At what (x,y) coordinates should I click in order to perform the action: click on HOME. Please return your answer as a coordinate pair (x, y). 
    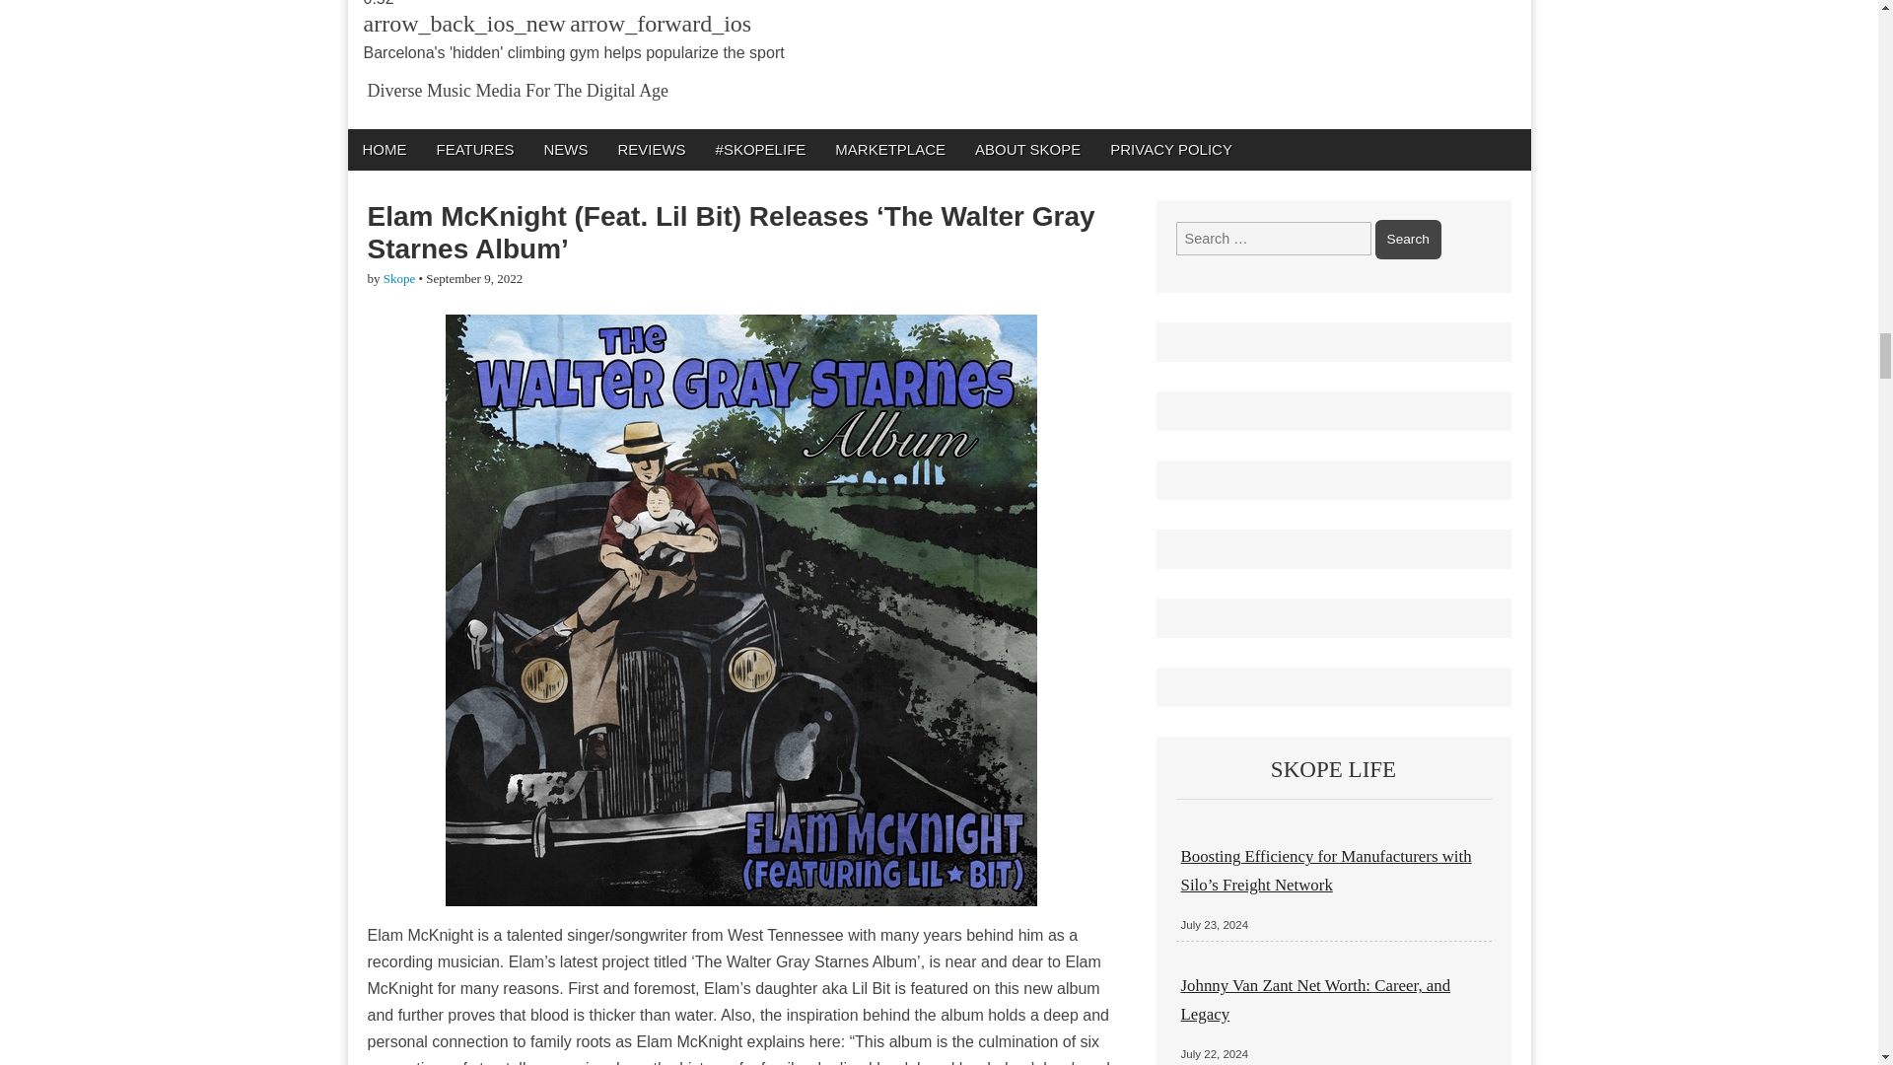
    Looking at the image, I should click on (383, 148).